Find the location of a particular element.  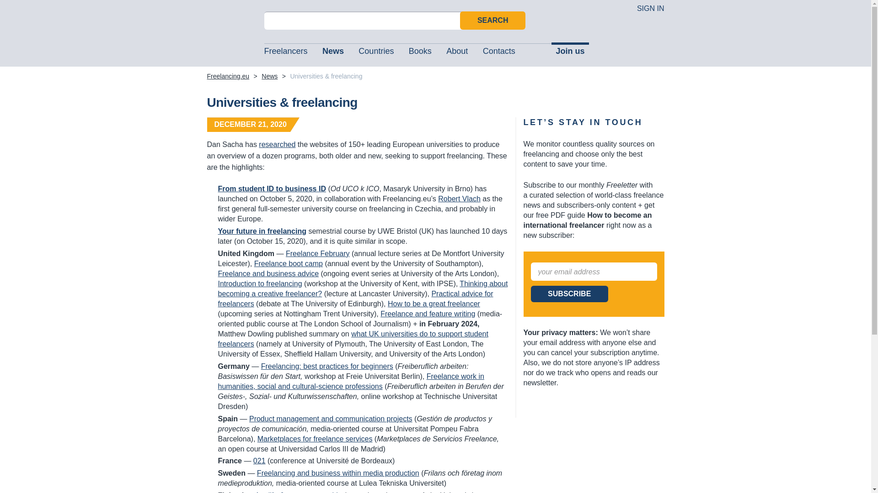

Freelance news and updates is located at coordinates (269, 76).